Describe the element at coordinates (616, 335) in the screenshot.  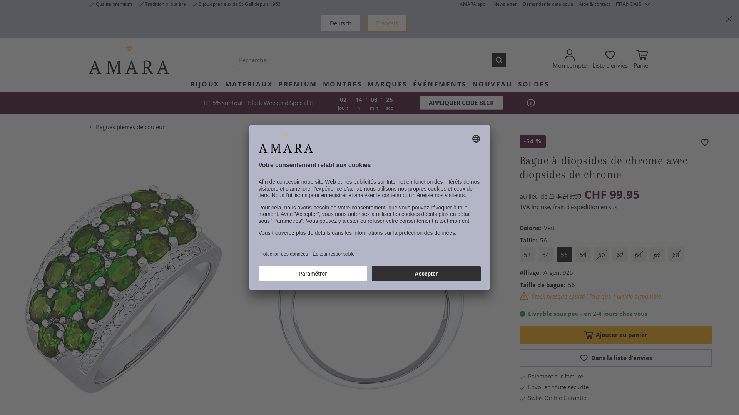
I see `Ajouter au panier` at that location.